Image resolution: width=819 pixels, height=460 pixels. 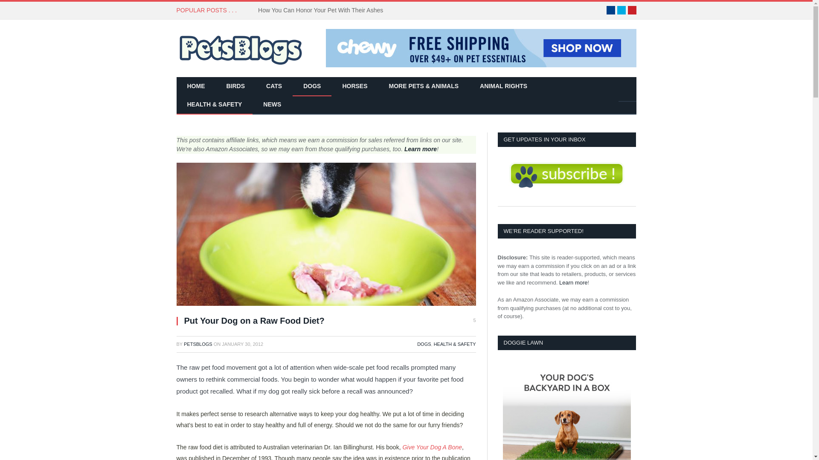 What do you see at coordinates (432, 447) in the screenshot?
I see `Give Your Dog A Bone` at bounding box center [432, 447].